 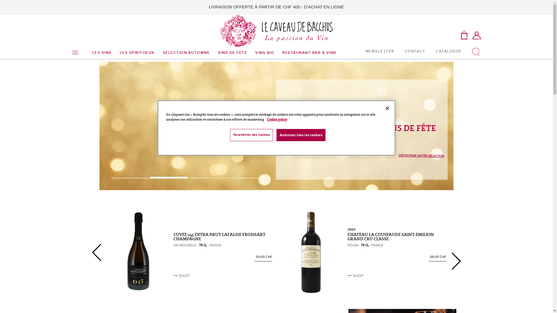 What do you see at coordinates (475, 20) in the screenshot?
I see `RECHERCHE` at bounding box center [475, 20].